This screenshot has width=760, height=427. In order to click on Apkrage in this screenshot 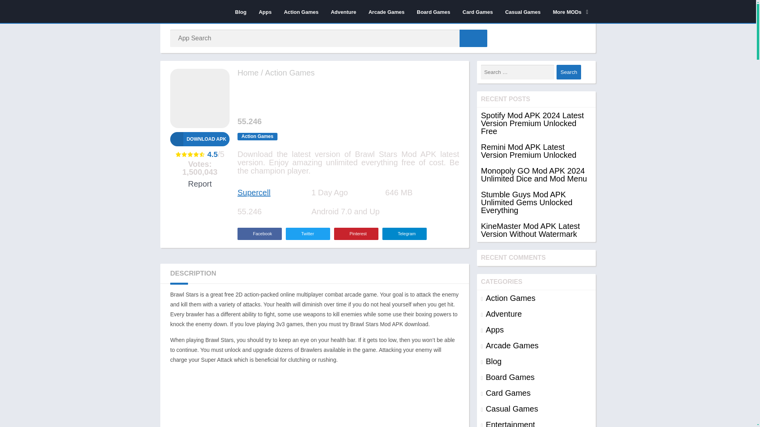, I will do `click(248, 73)`.